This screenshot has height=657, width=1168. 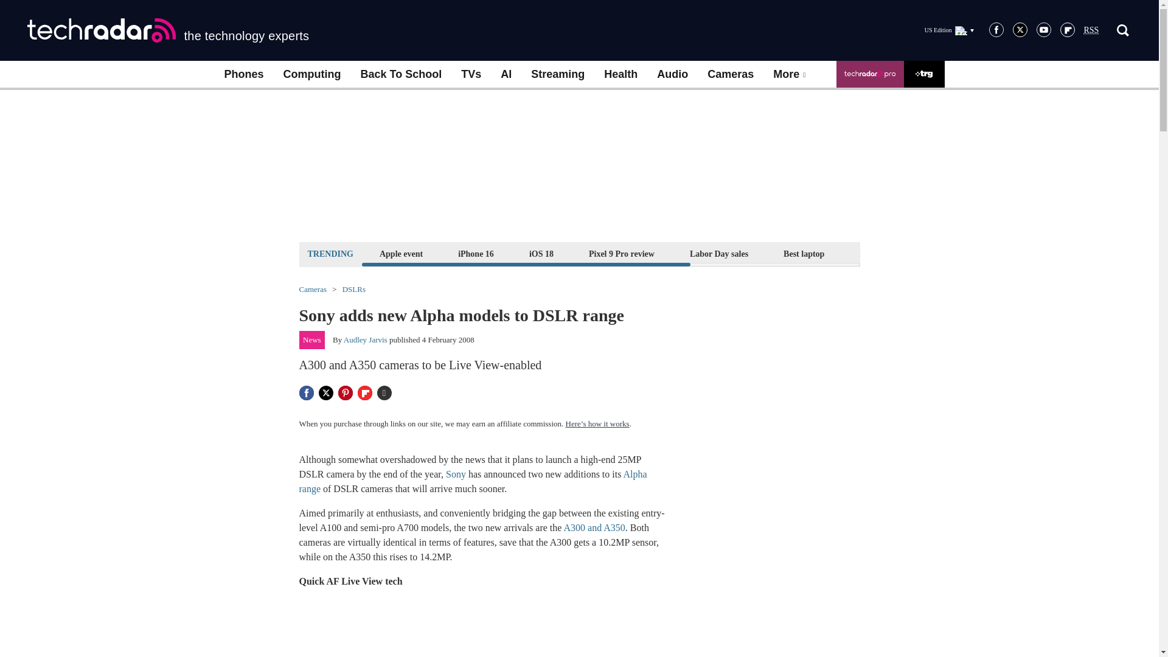 I want to click on US Edition, so click(x=949, y=30).